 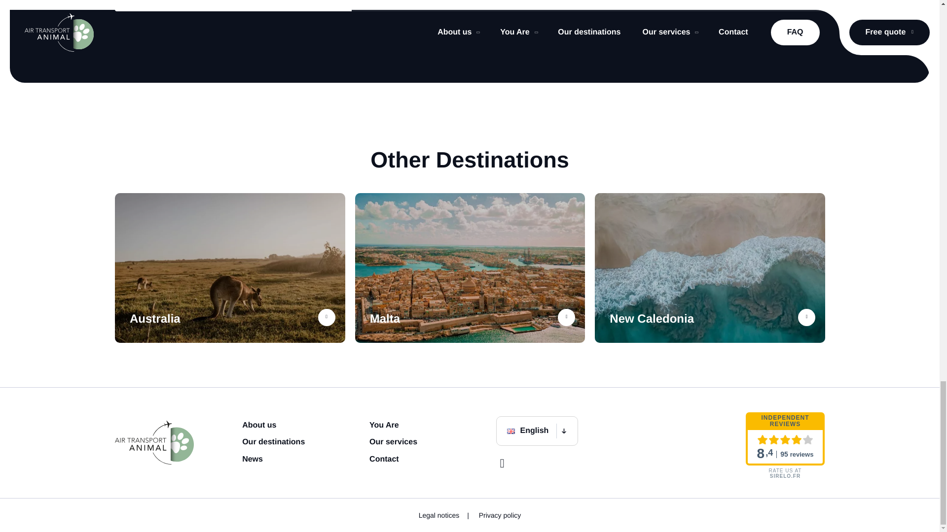 What do you see at coordinates (230, 268) in the screenshot?
I see `Australia` at bounding box center [230, 268].